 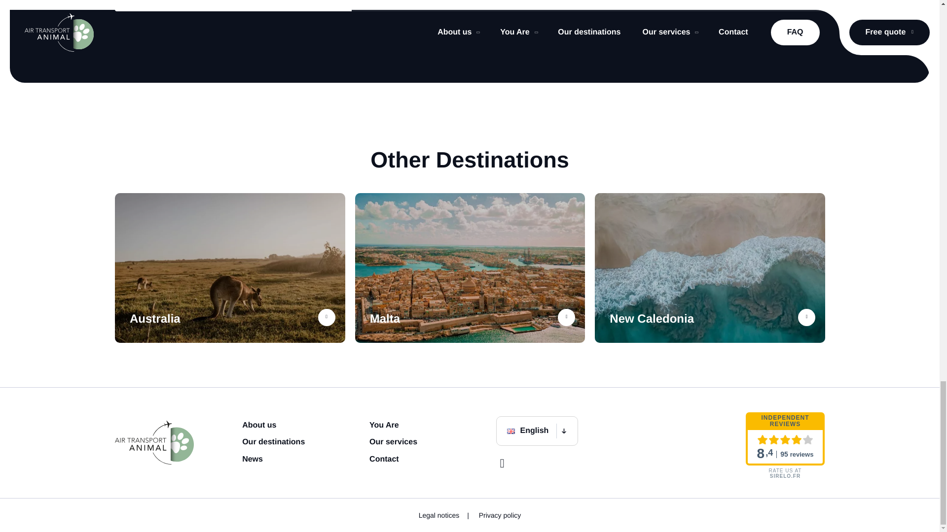 What do you see at coordinates (230, 268) in the screenshot?
I see `Australia` at bounding box center [230, 268].